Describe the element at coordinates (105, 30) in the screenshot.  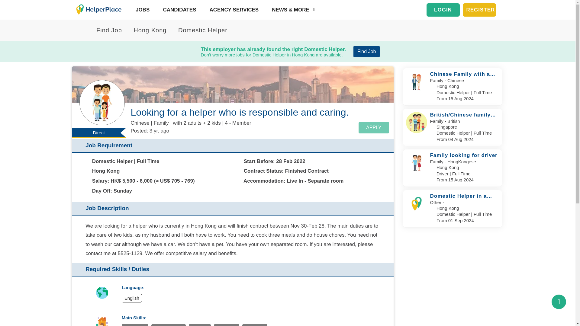
I see `Find Job` at that location.